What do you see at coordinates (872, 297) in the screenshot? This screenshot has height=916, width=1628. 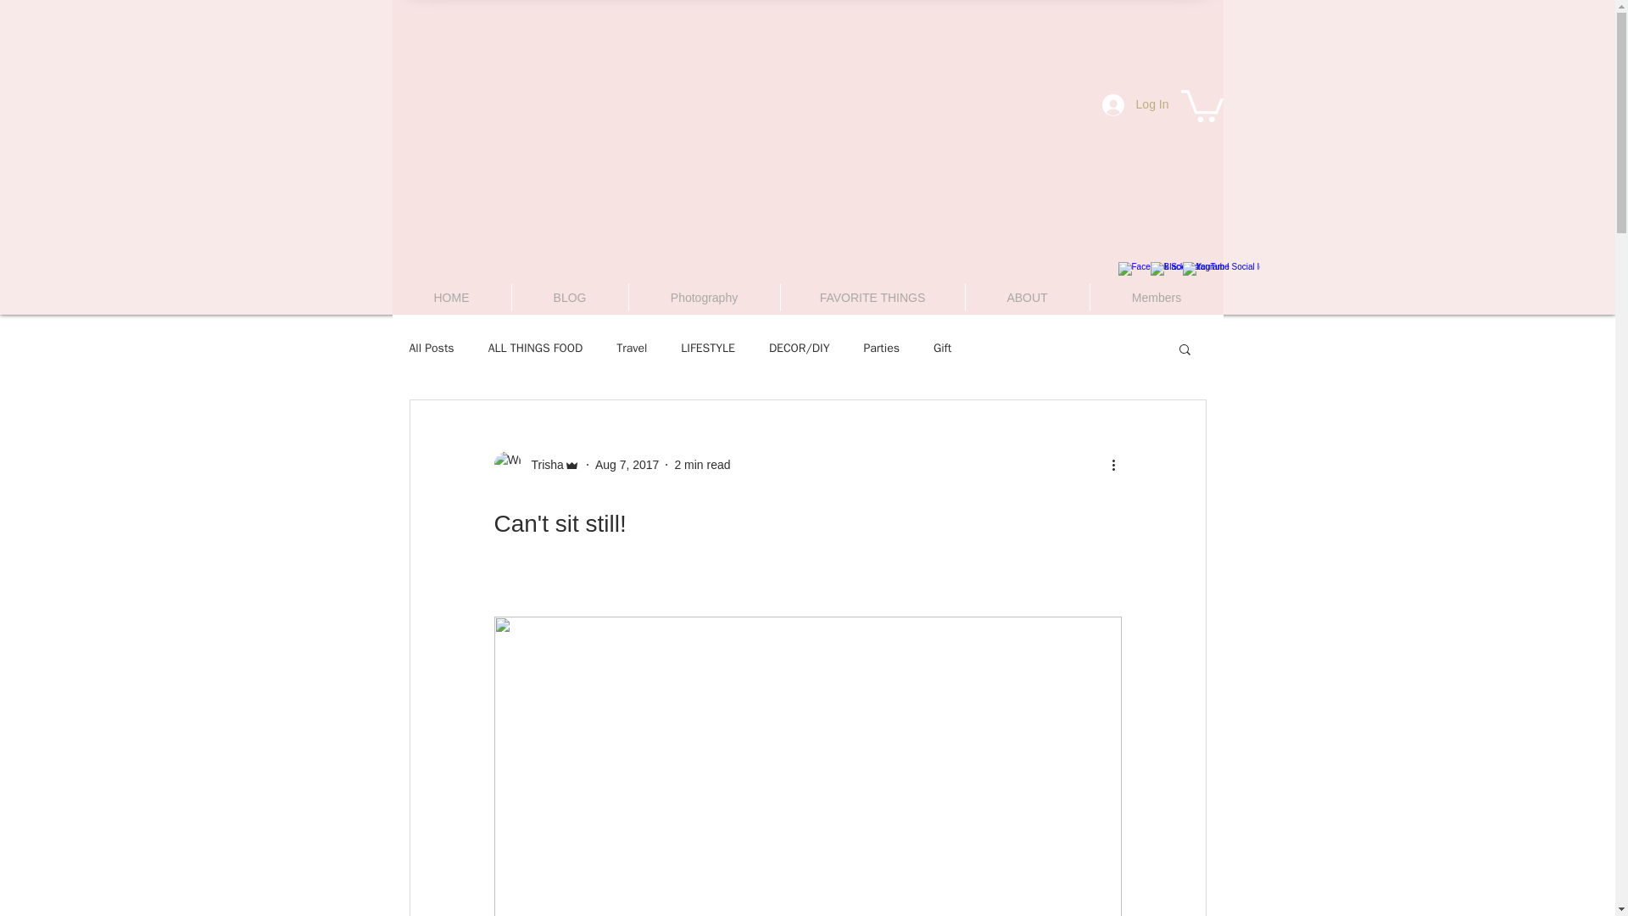 I see `FAVORITE THINGS` at bounding box center [872, 297].